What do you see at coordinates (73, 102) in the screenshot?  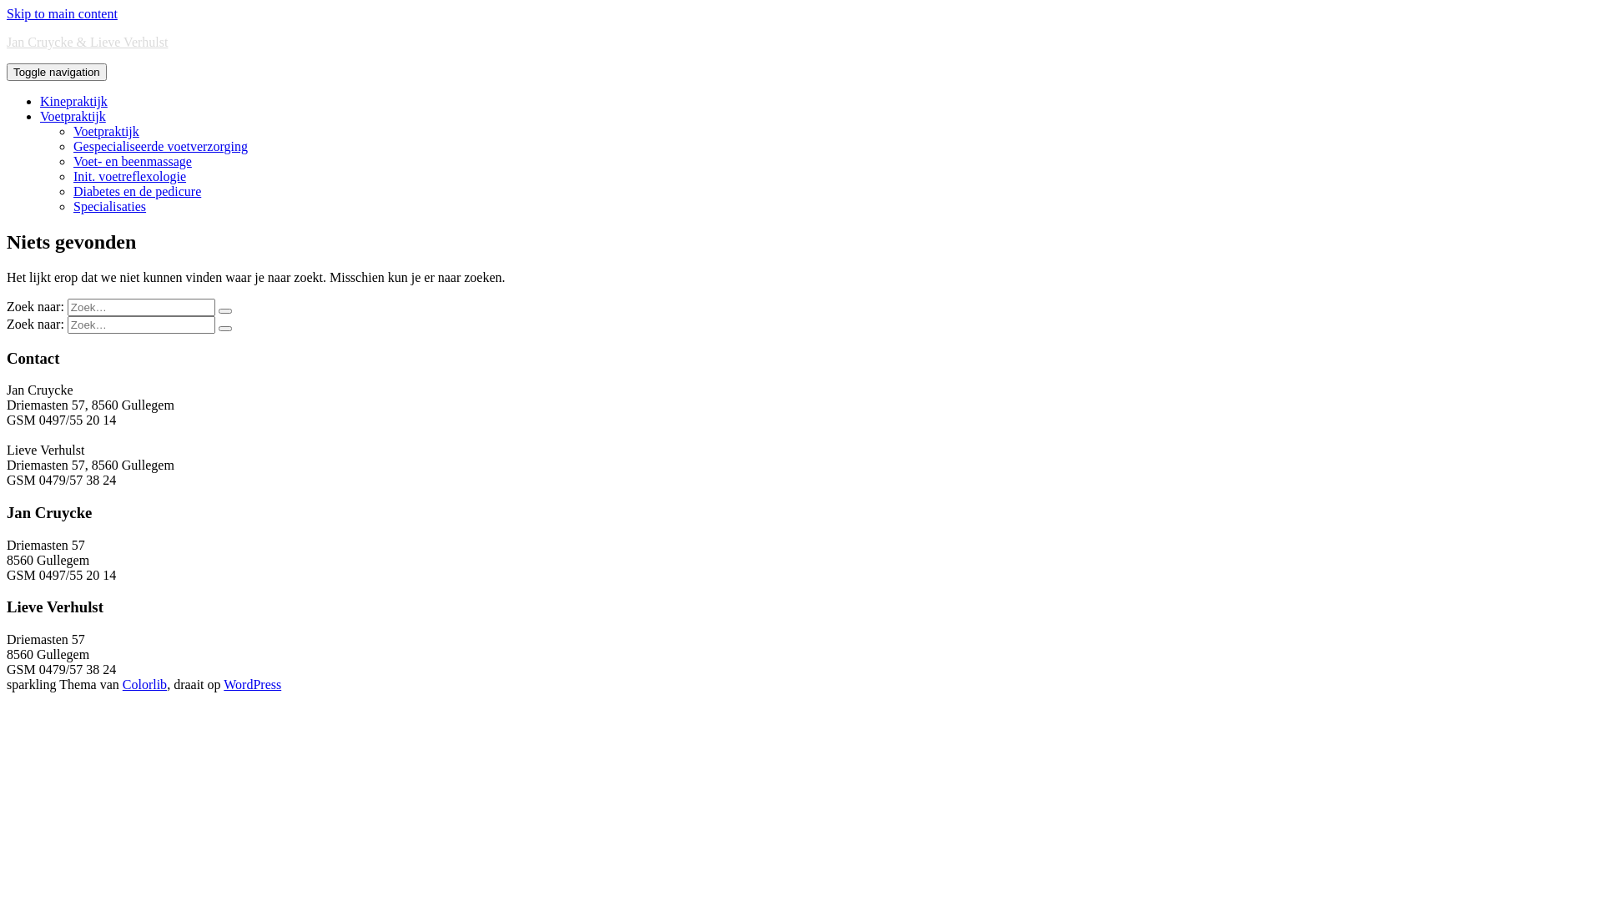 I see `Kinepraktijk` at bounding box center [73, 102].